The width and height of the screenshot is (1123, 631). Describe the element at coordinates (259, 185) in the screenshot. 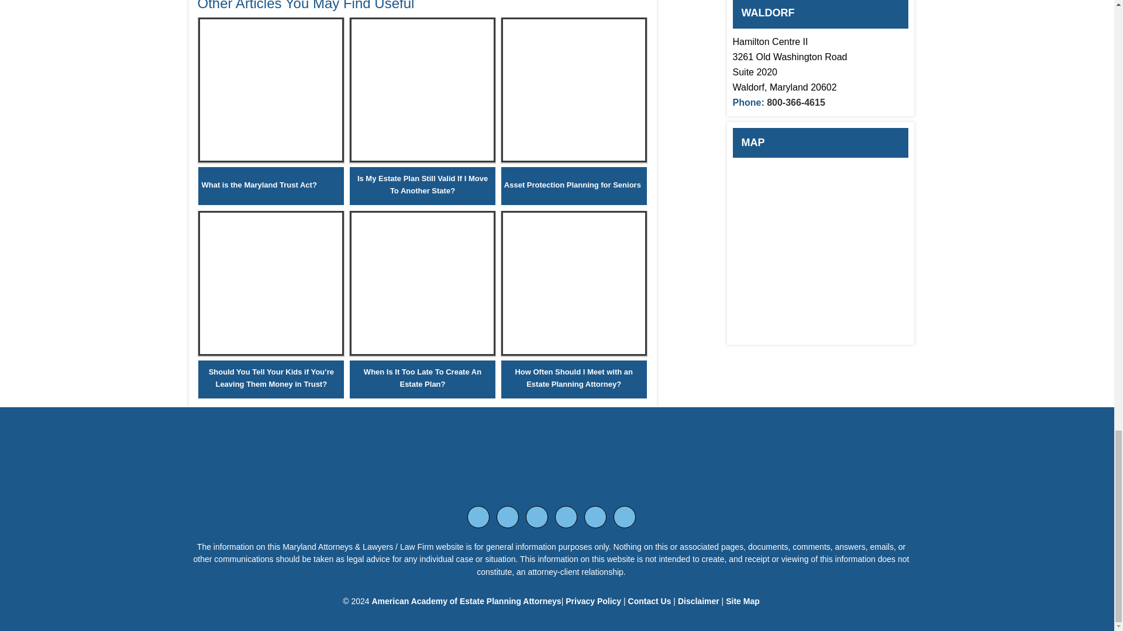

I see `What is the Maryland Trust Act?` at that location.